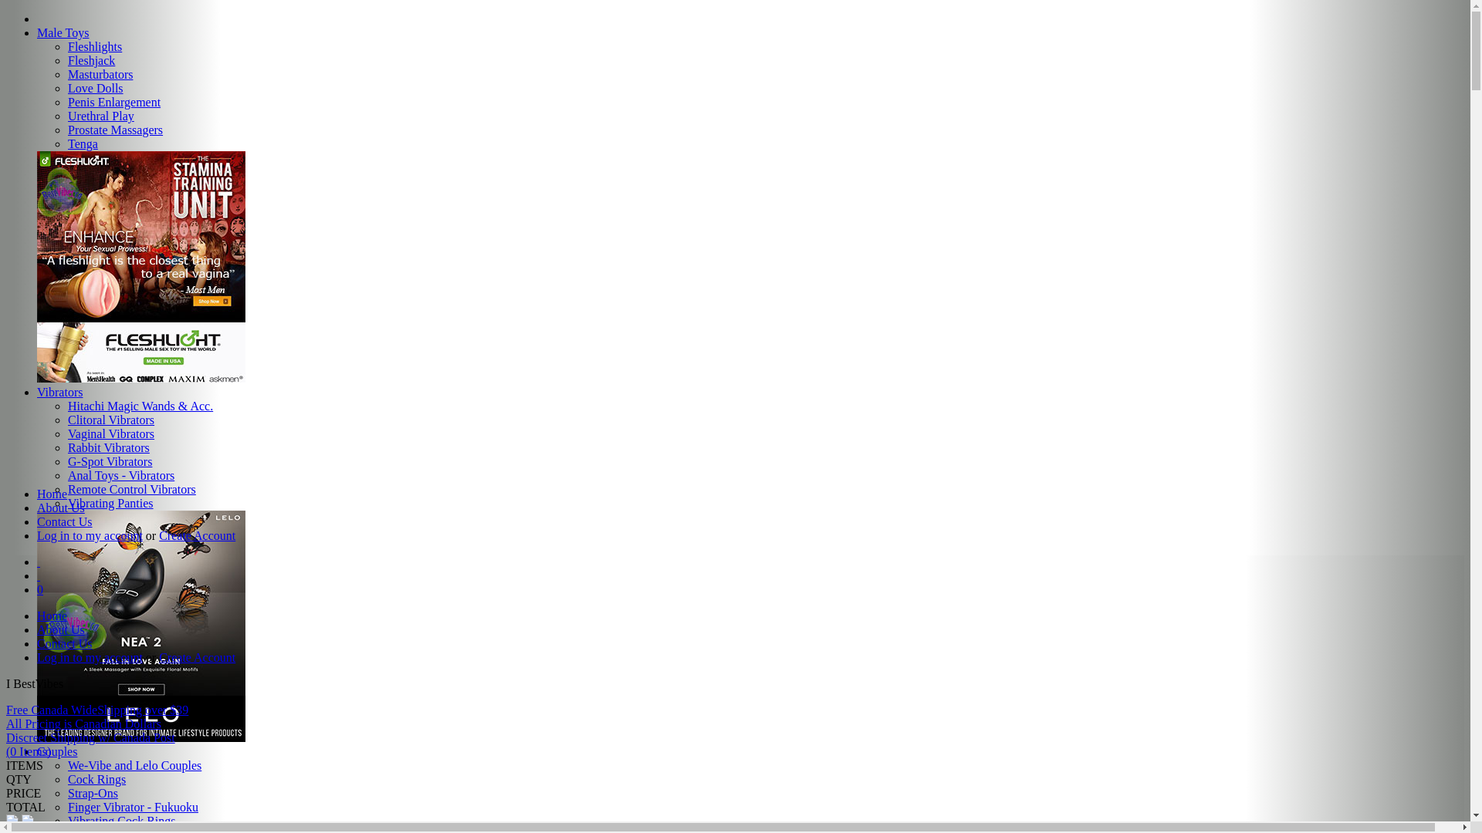 The width and height of the screenshot is (1482, 833). Describe the element at coordinates (111, 503) in the screenshot. I see `Vibrating Panties` at that location.